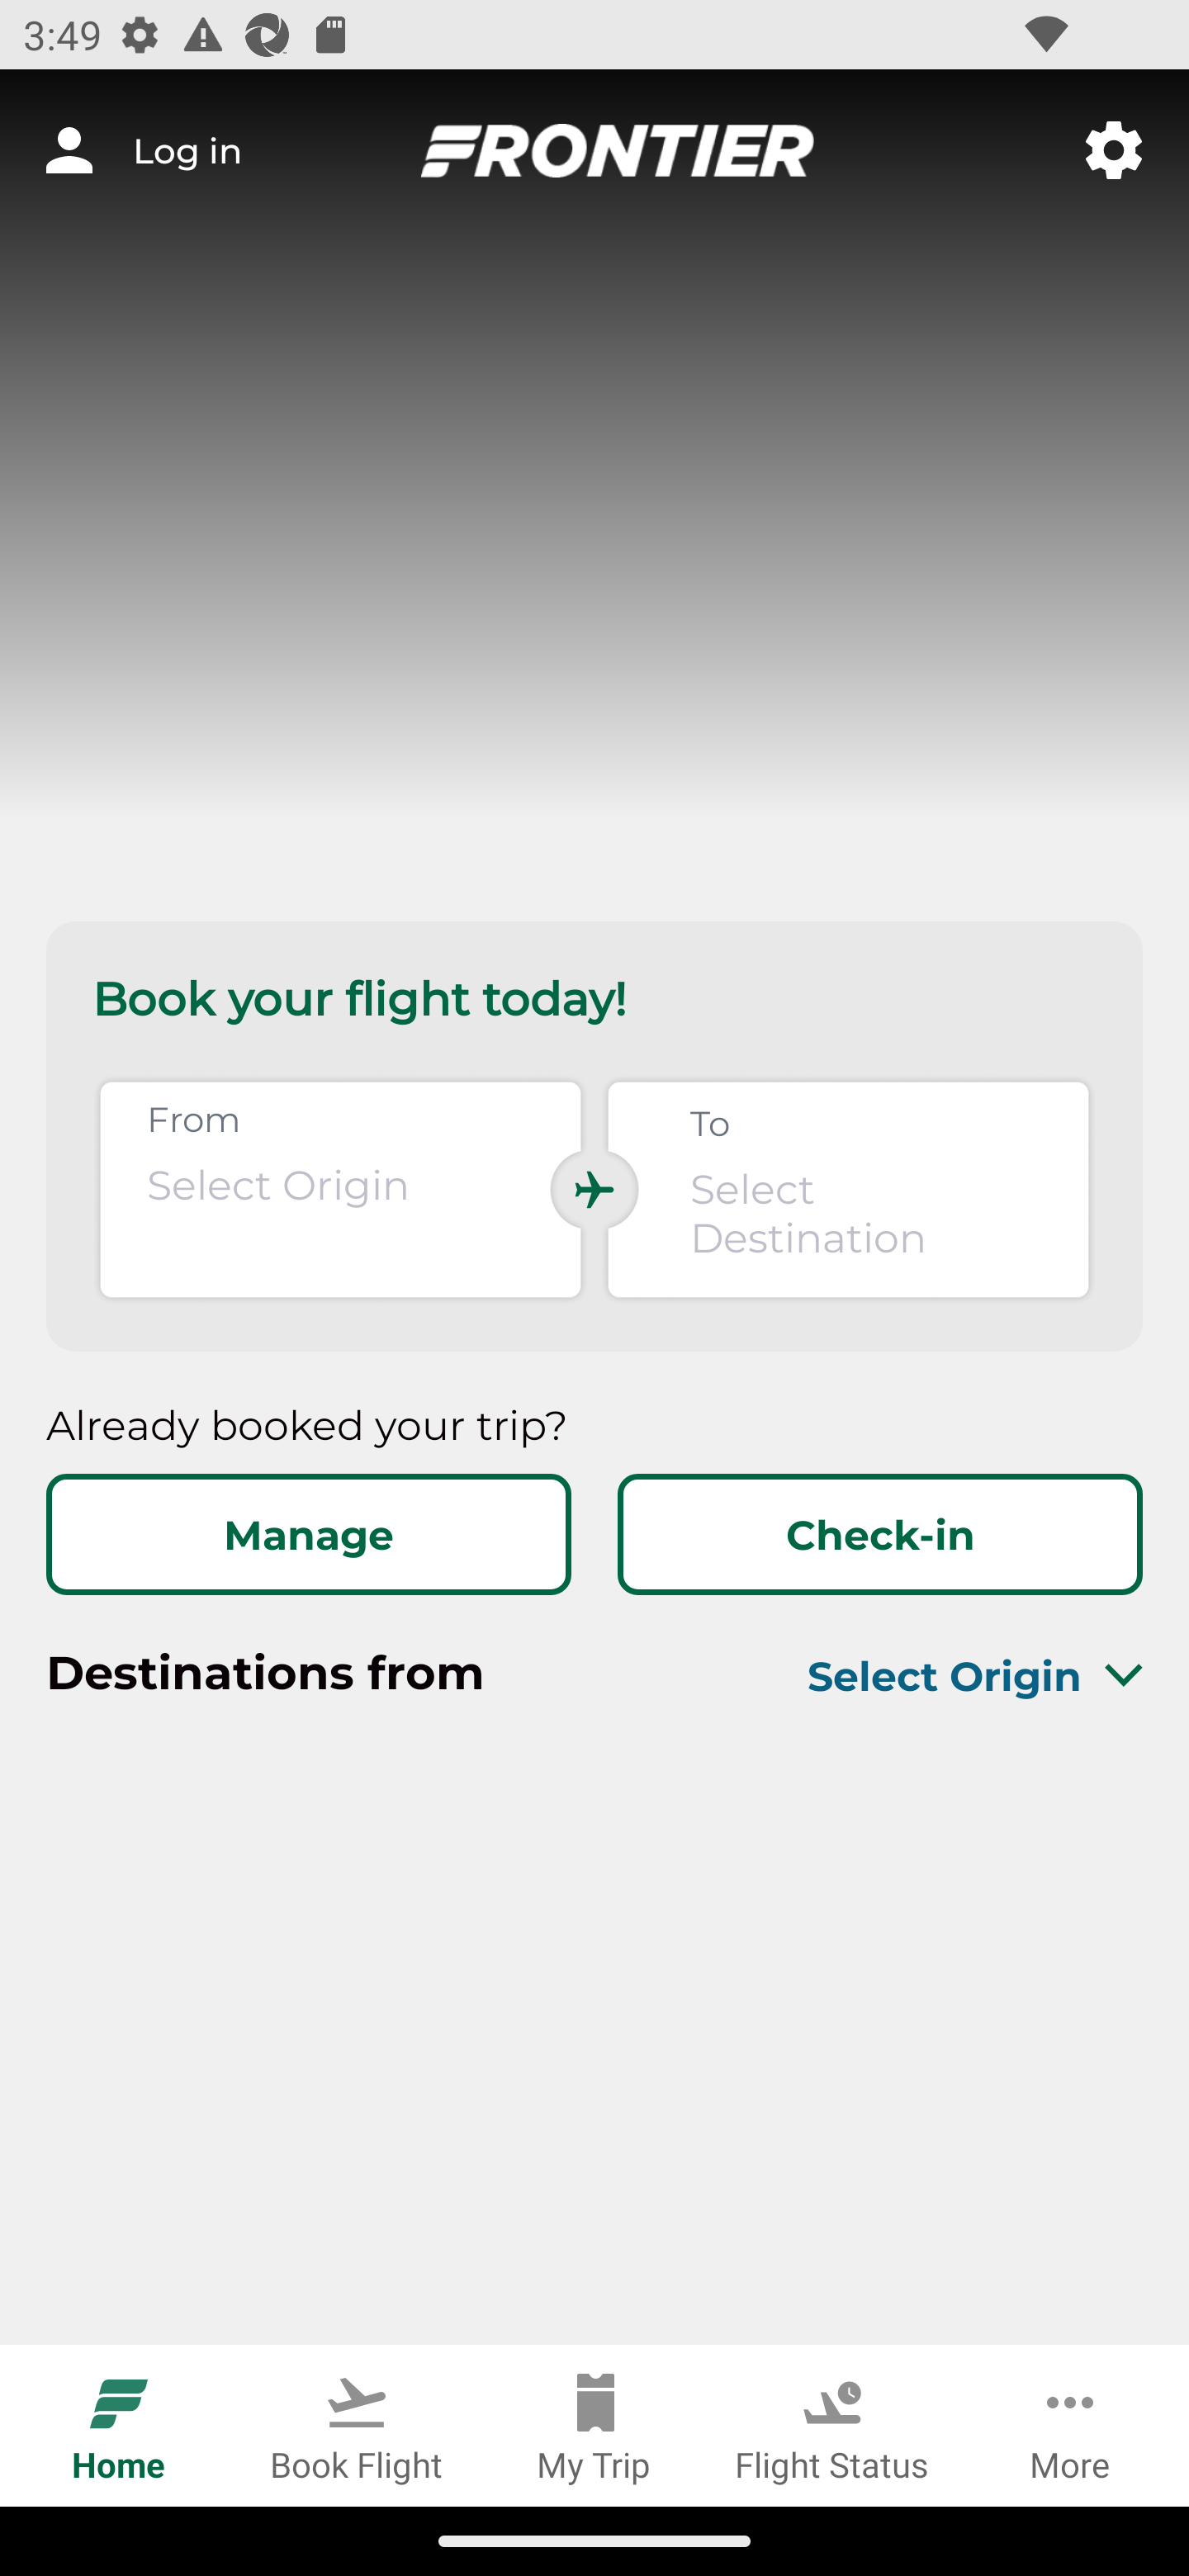 Image resolution: width=1189 pixels, height=2576 pixels. I want to click on Book Flight, so click(357, 2425).